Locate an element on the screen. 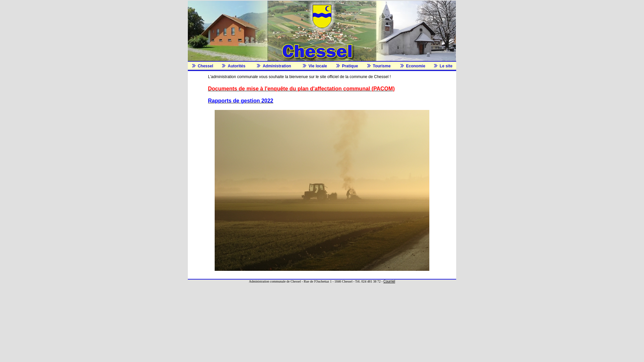  Chessel is located at coordinates (205, 66).